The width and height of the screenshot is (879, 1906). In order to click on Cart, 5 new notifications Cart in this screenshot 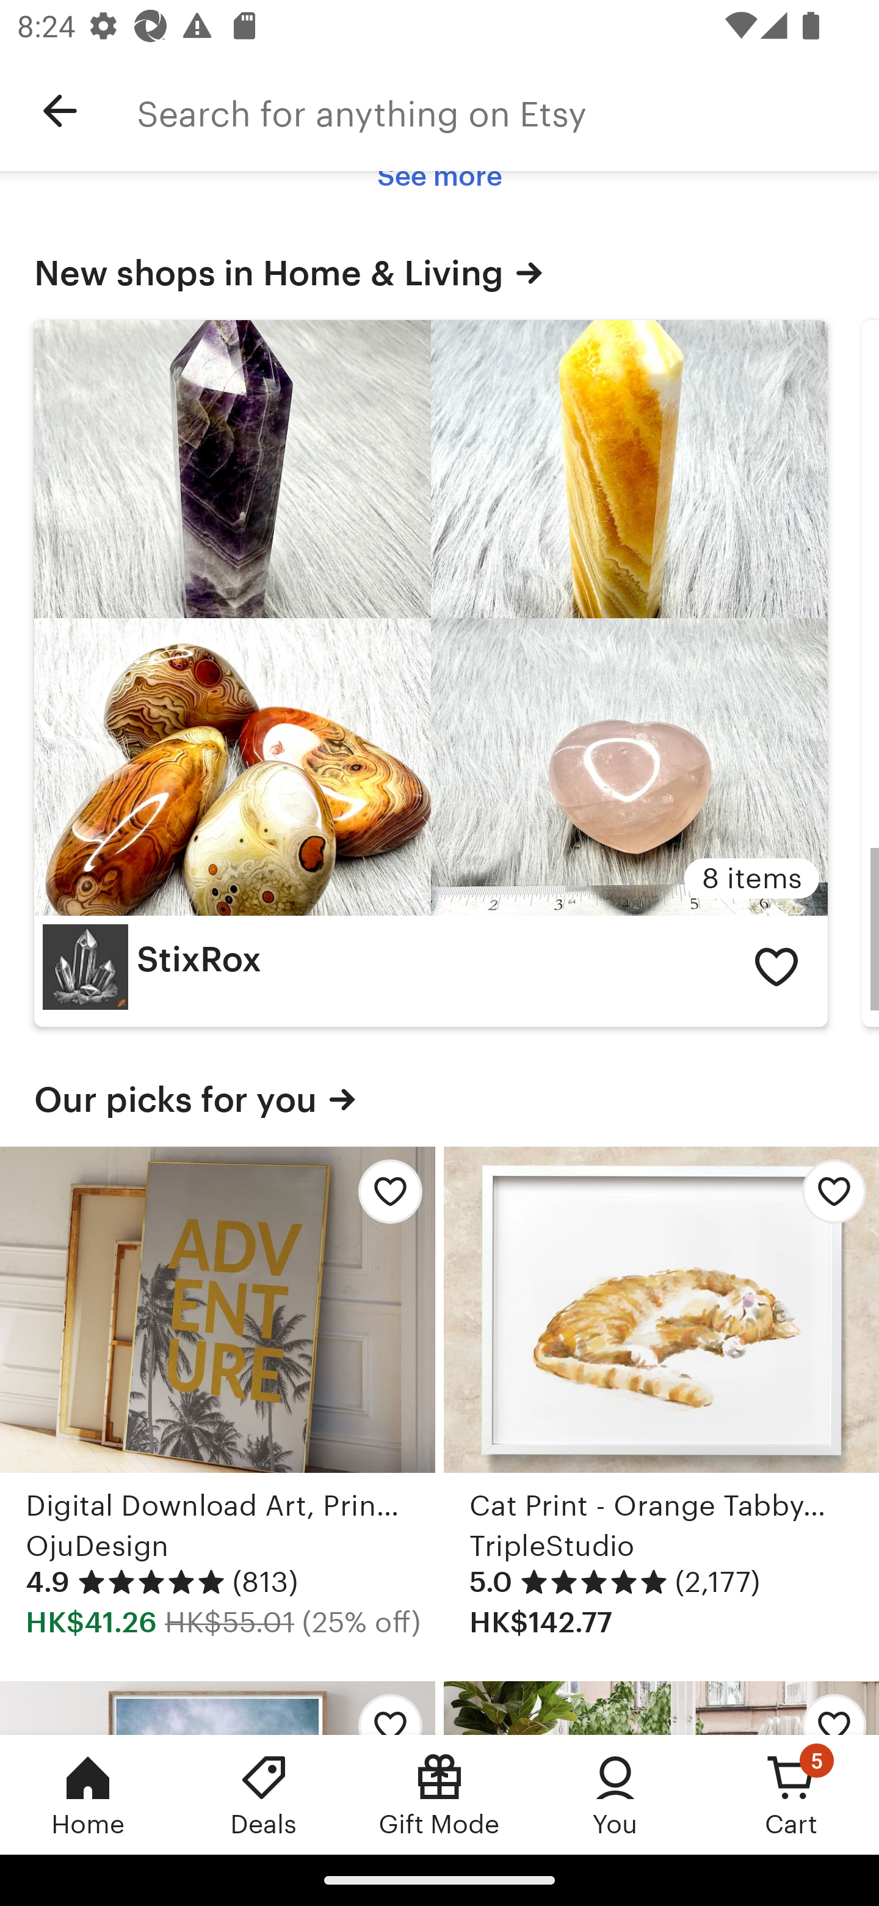, I will do `click(791, 1794)`.